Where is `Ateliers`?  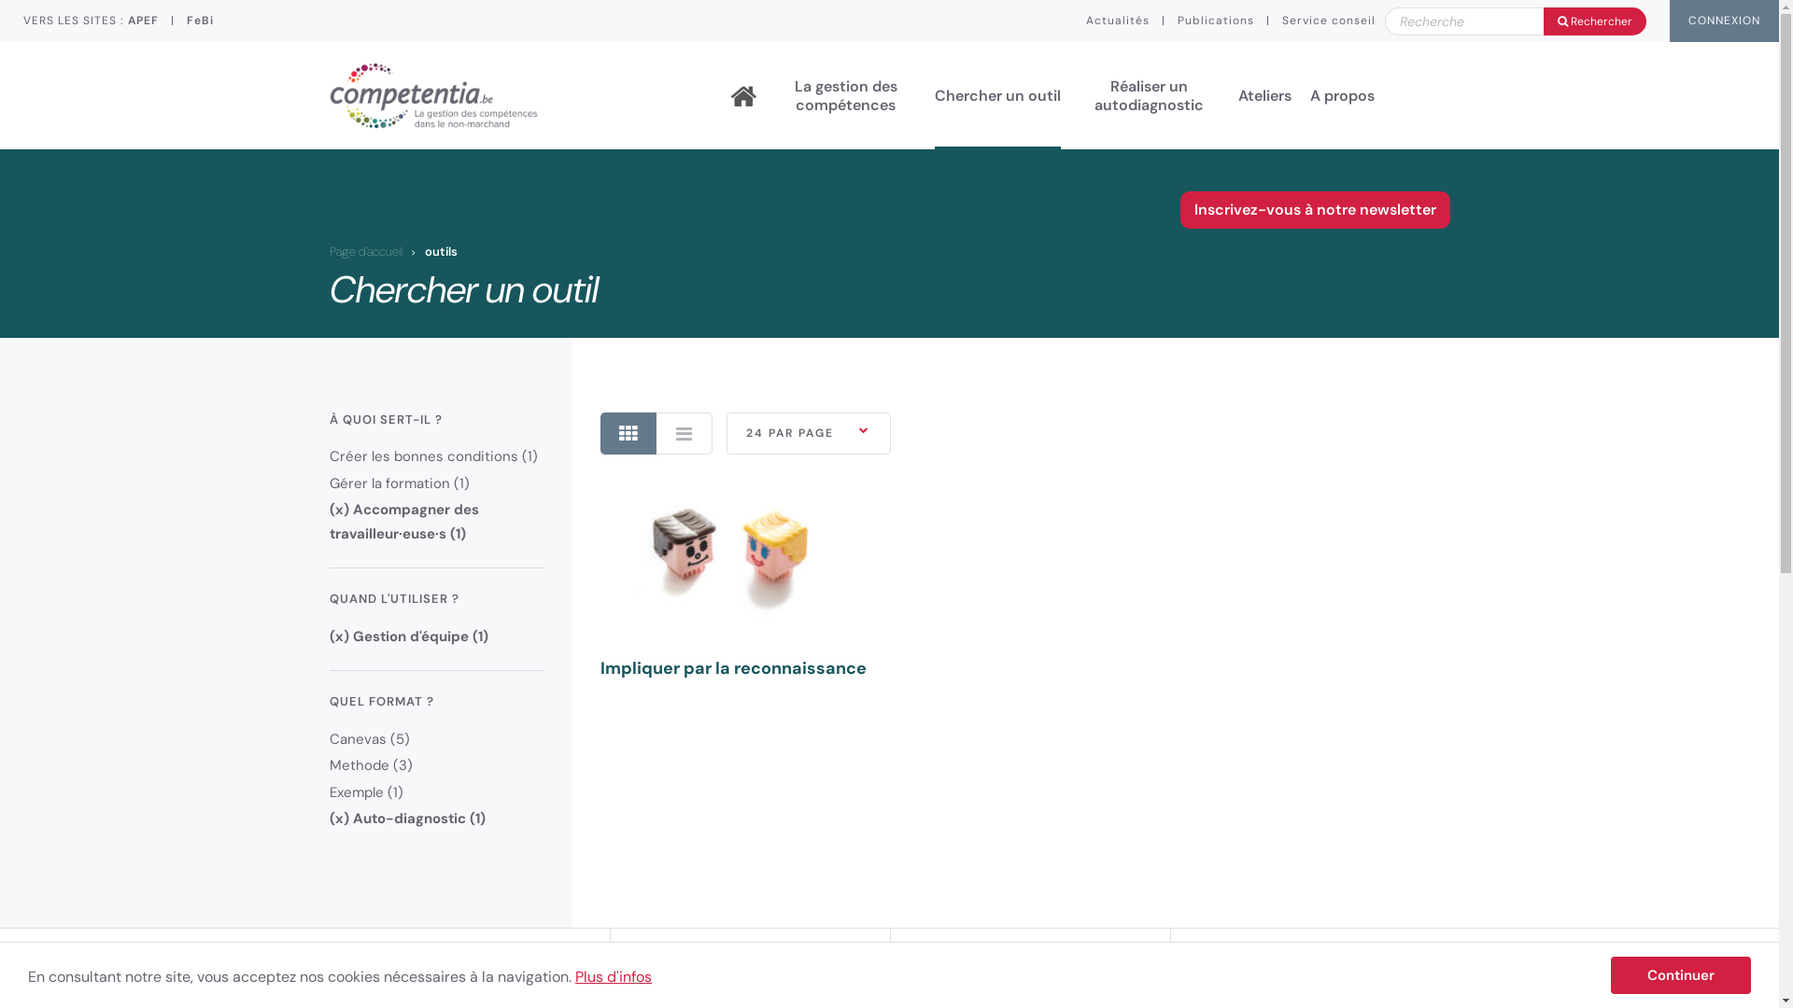
Ateliers is located at coordinates (1264, 95).